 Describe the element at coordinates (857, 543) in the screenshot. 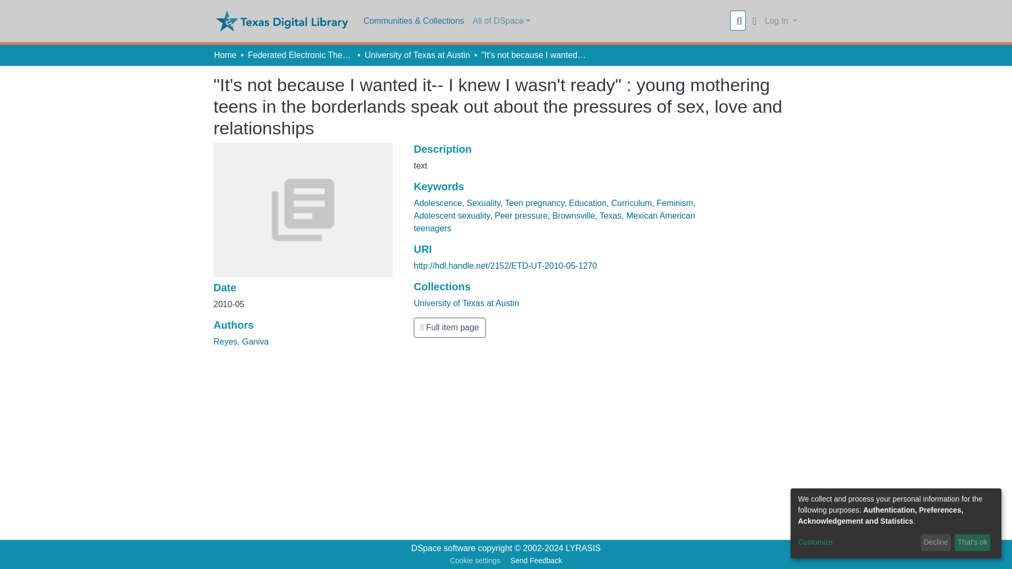

I see `Customize` at that location.